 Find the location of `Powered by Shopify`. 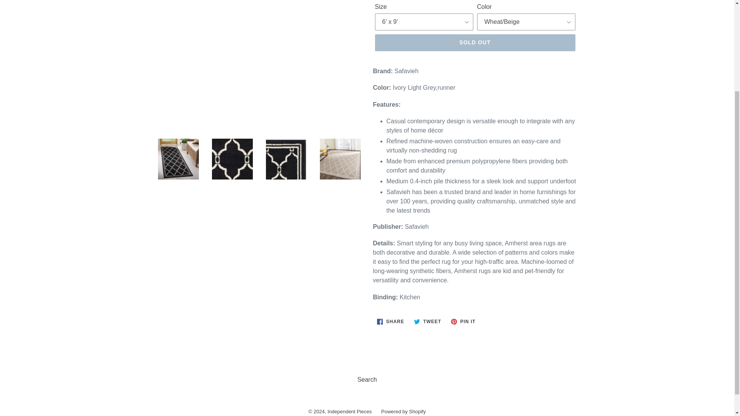

Powered by Shopify is located at coordinates (367, 379).